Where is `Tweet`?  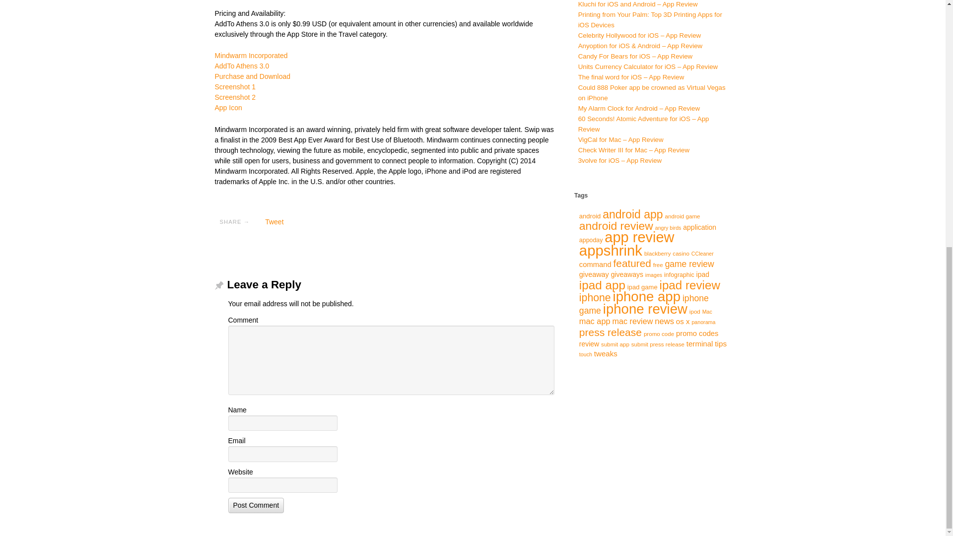
Tweet is located at coordinates (274, 221).